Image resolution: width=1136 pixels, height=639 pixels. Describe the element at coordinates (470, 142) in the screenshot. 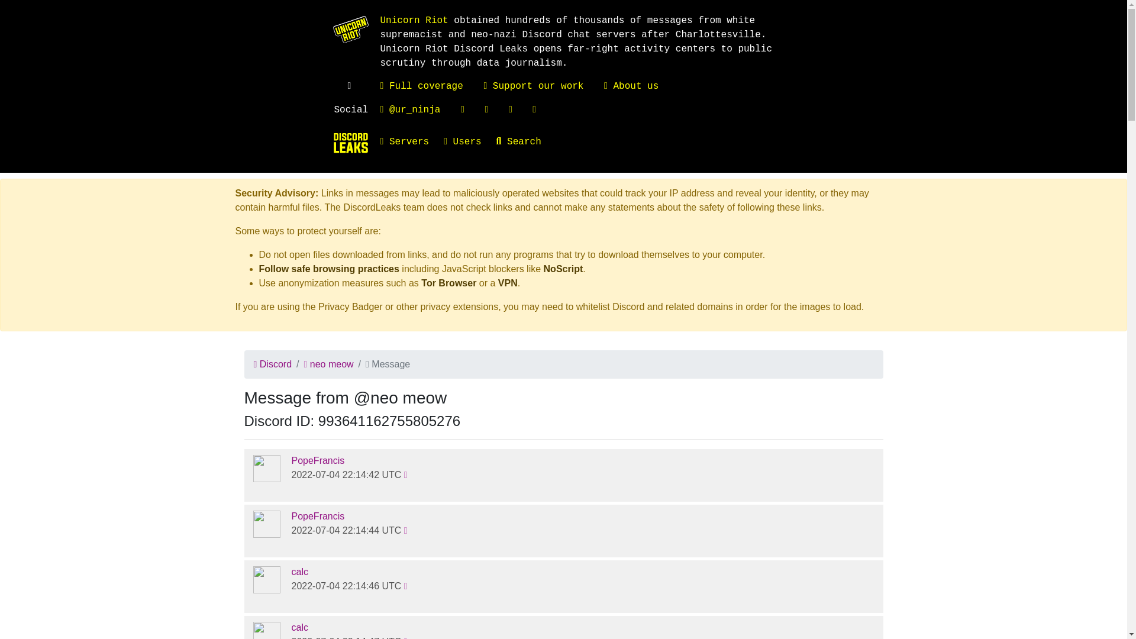

I see `Users` at that location.